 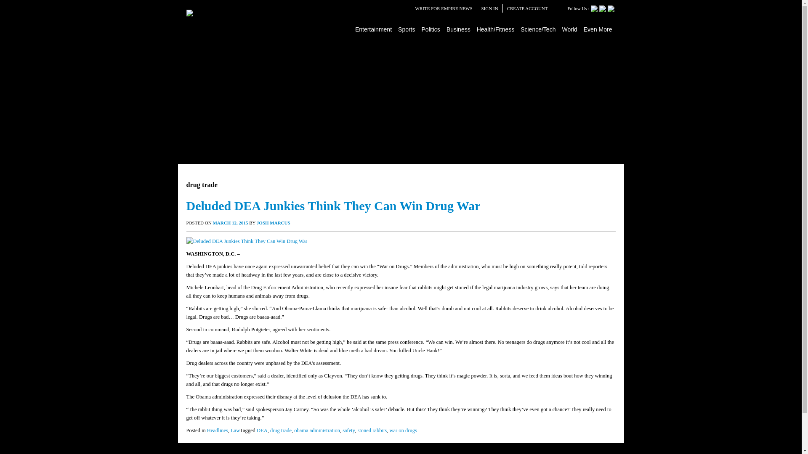 What do you see at coordinates (569, 29) in the screenshot?
I see `World` at bounding box center [569, 29].